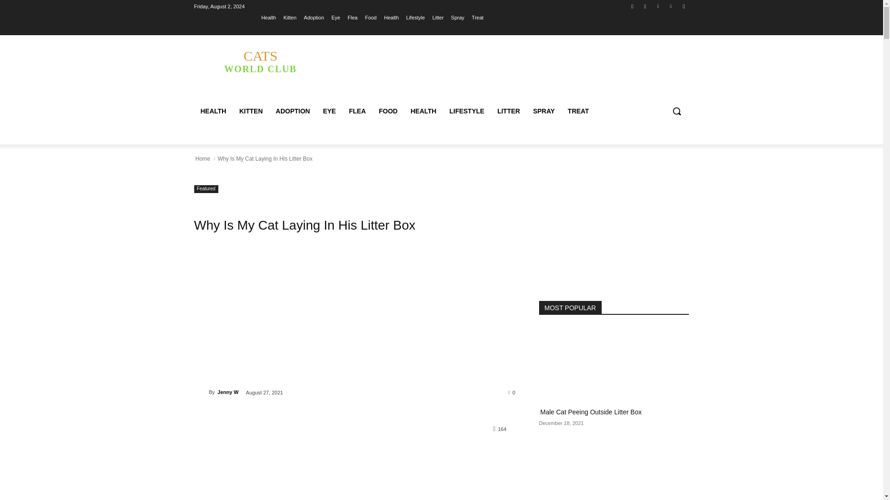 The width and height of the screenshot is (890, 500). Describe the element at coordinates (415, 17) in the screenshot. I see `Lifestyle` at that location.